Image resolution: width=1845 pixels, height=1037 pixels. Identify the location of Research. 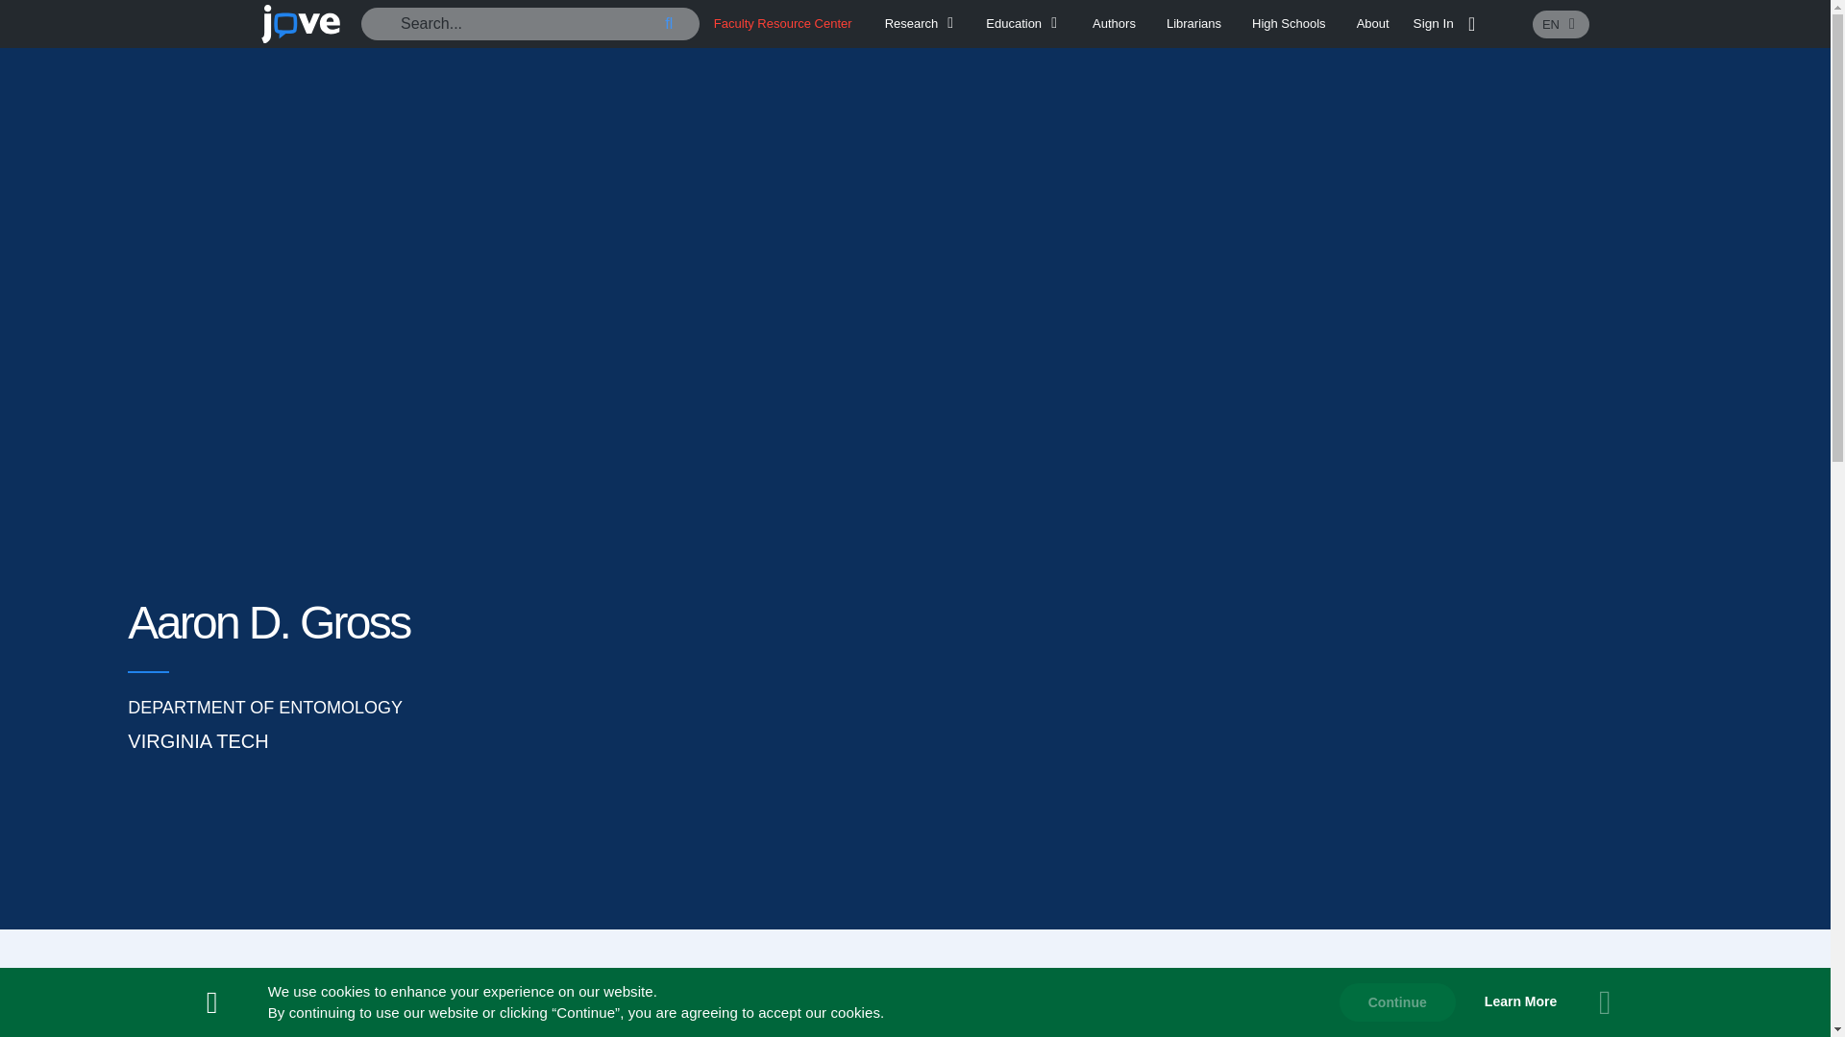
(922, 23).